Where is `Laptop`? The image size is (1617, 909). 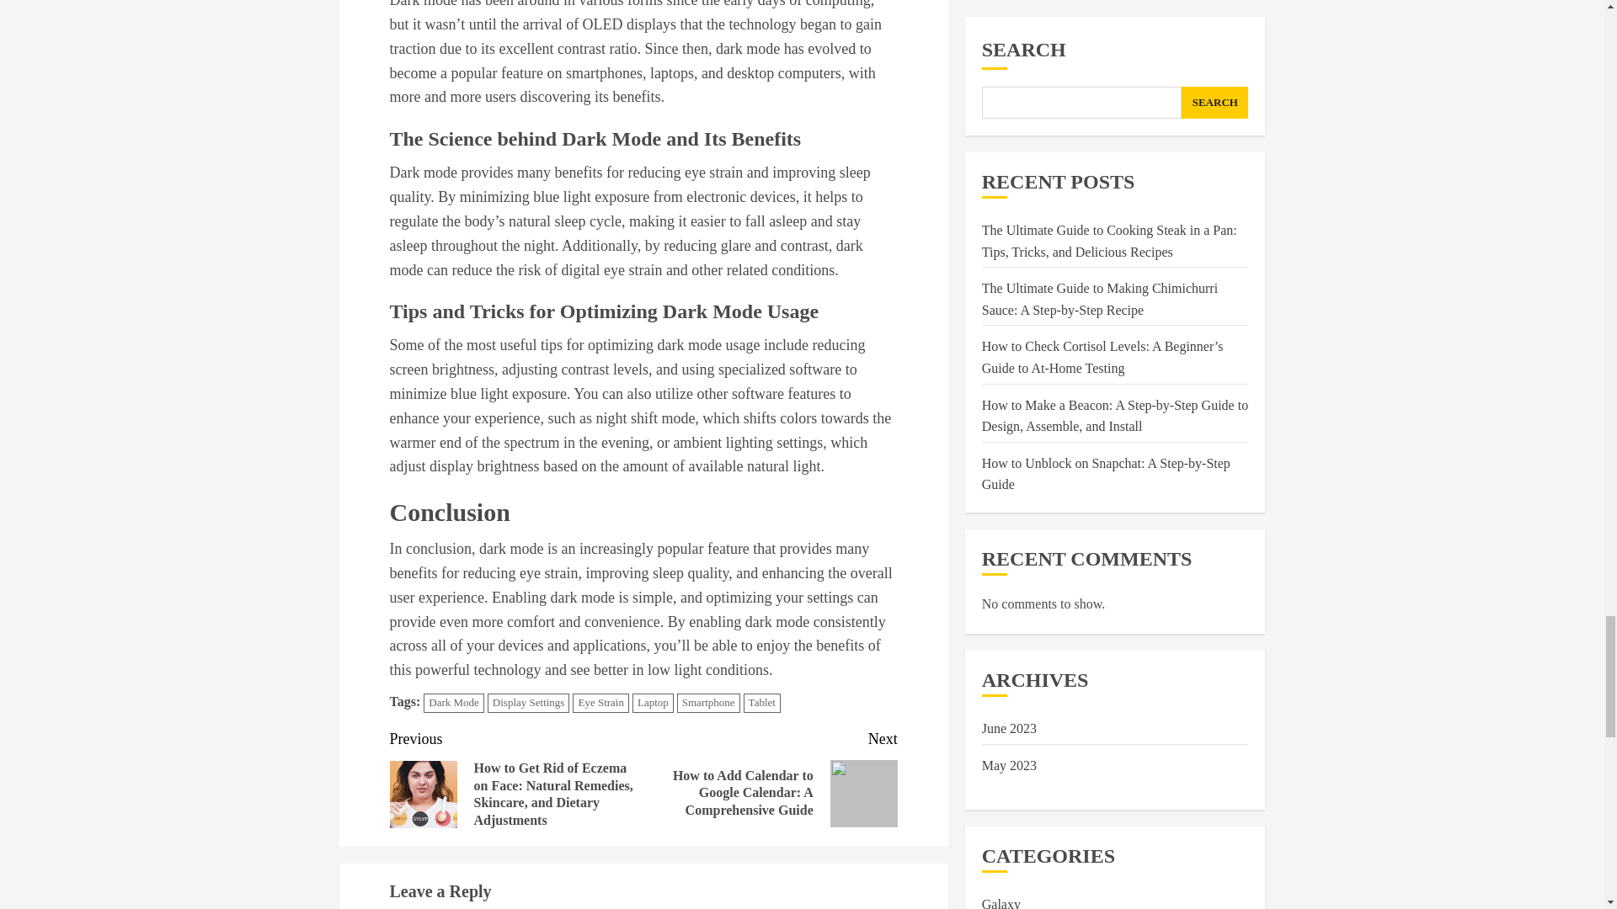 Laptop is located at coordinates (653, 703).